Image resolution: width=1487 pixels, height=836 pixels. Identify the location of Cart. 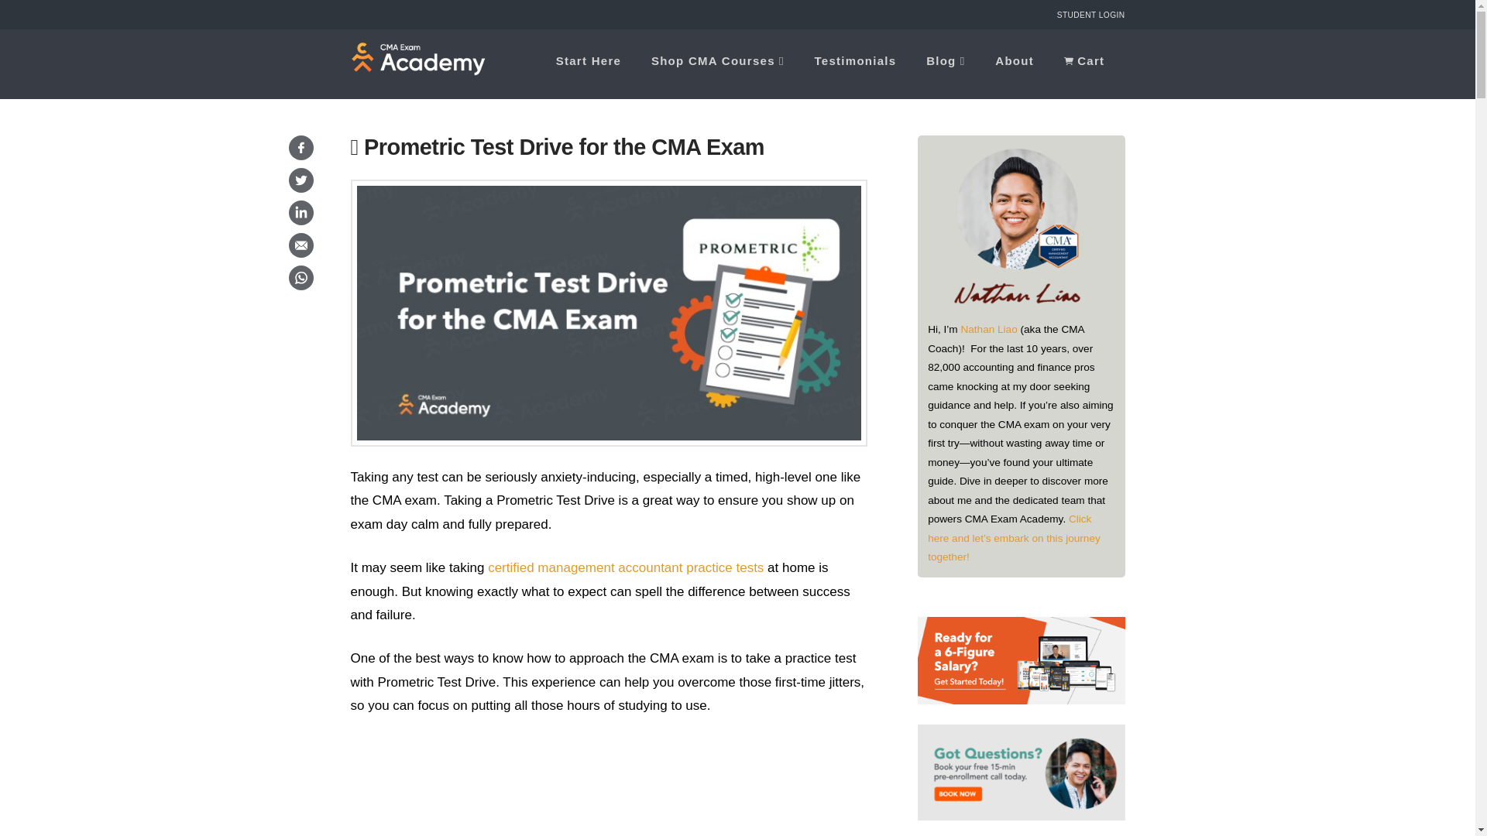
(1087, 63).